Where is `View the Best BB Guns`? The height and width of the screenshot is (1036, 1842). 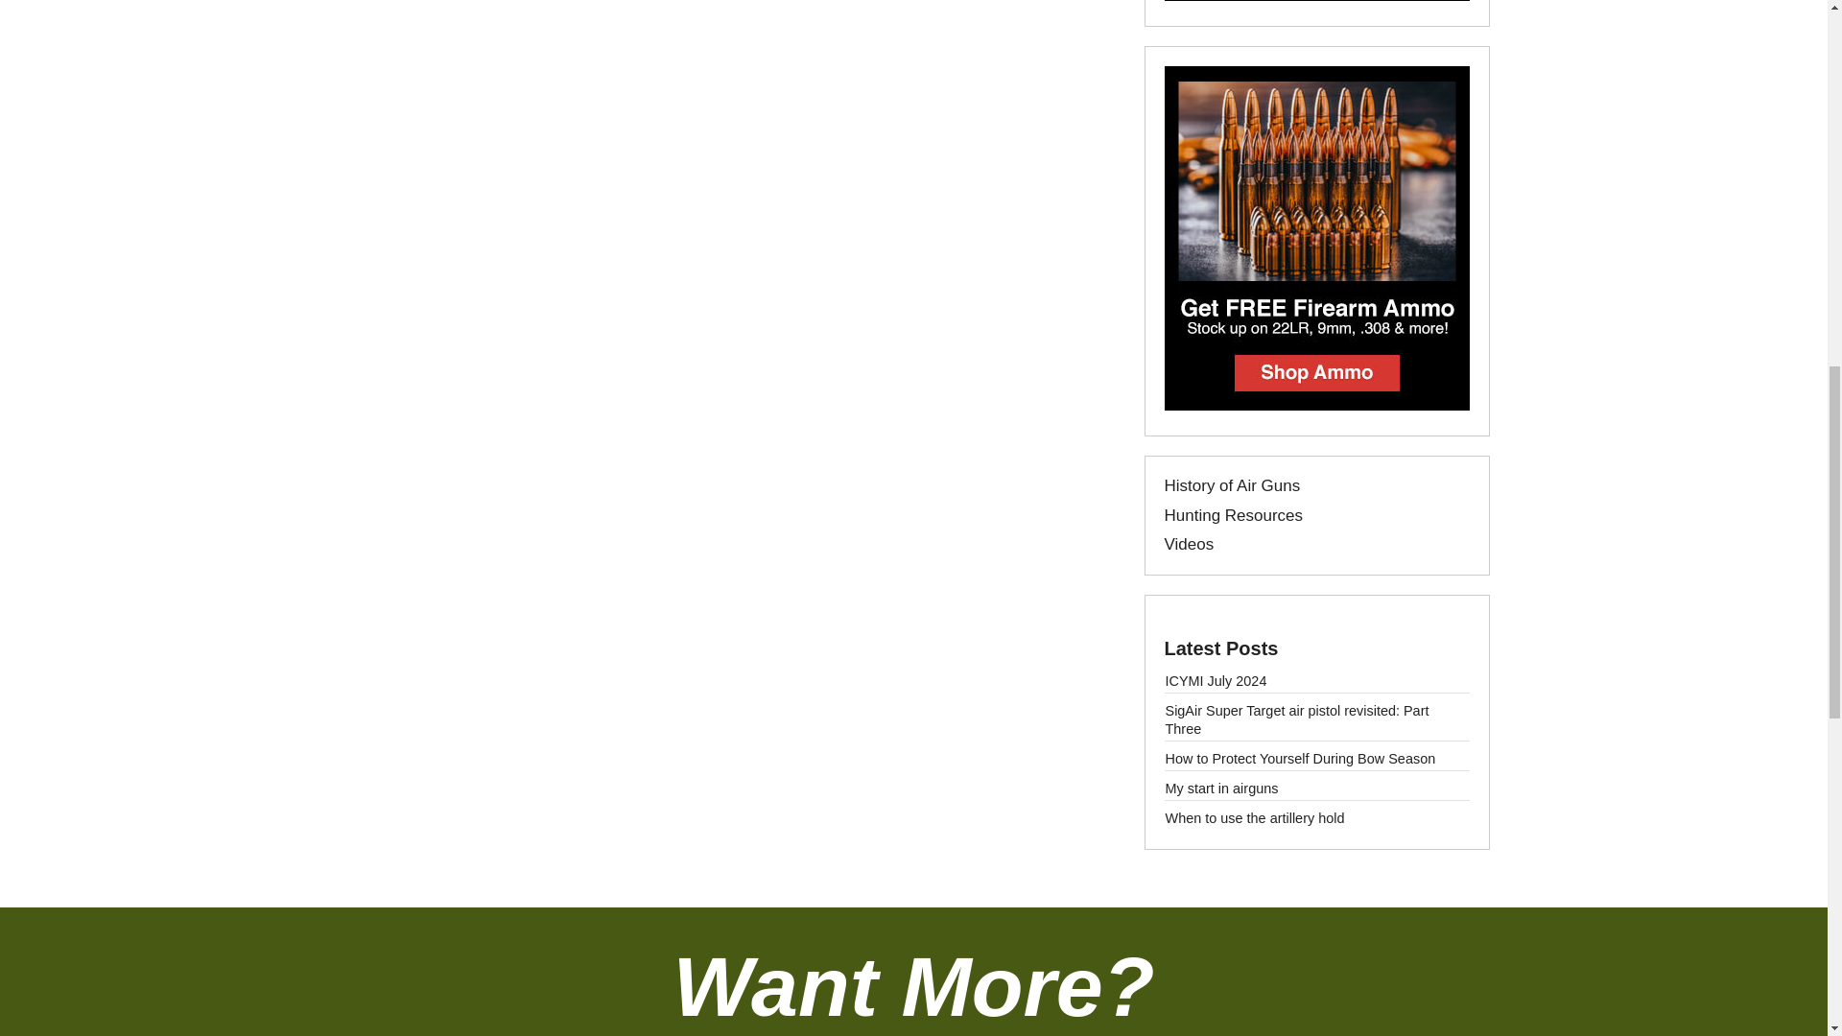
View the Best BB Guns is located at coordinates (1316, 2).